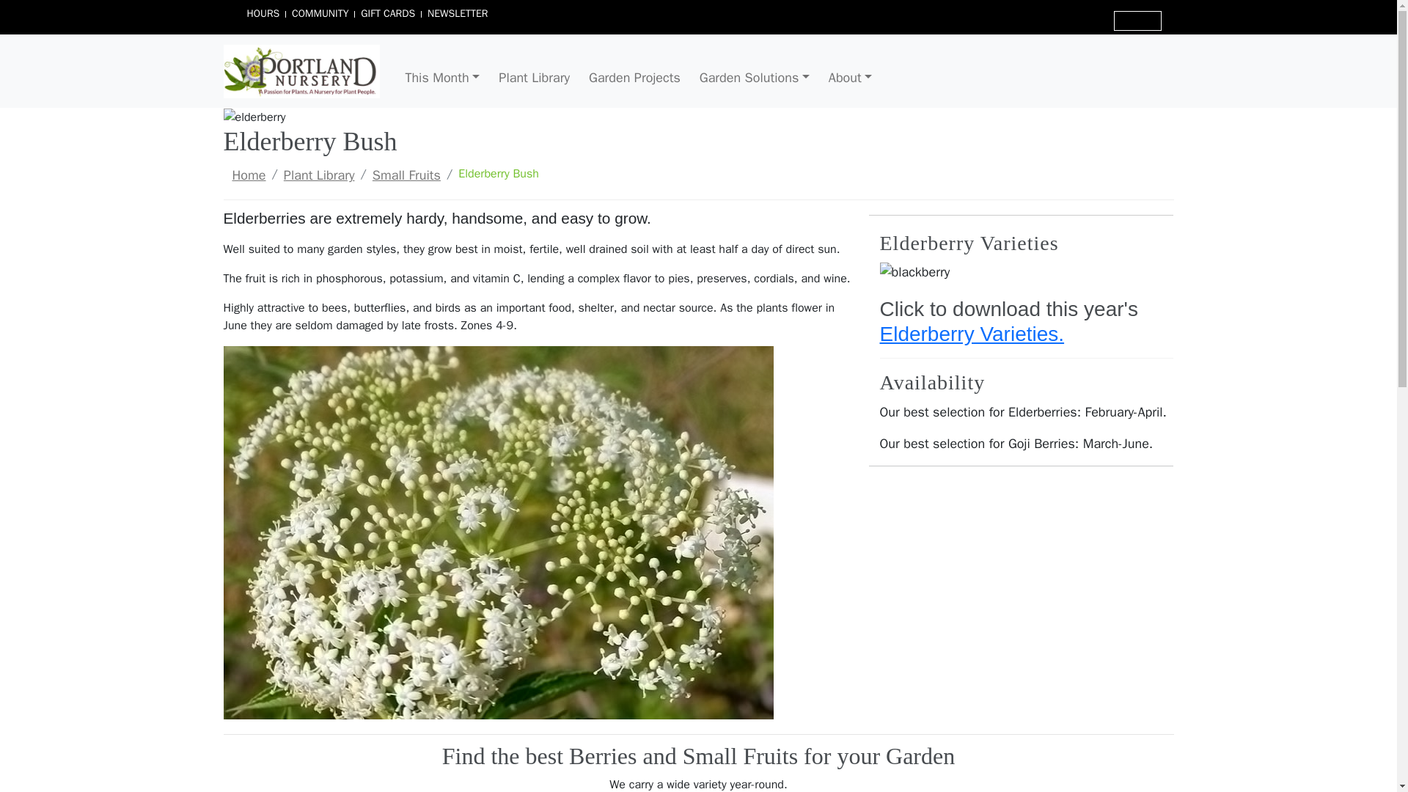  Describe the element at coordinates (441, 78) in the screenshot. I see `This Month` at that location.